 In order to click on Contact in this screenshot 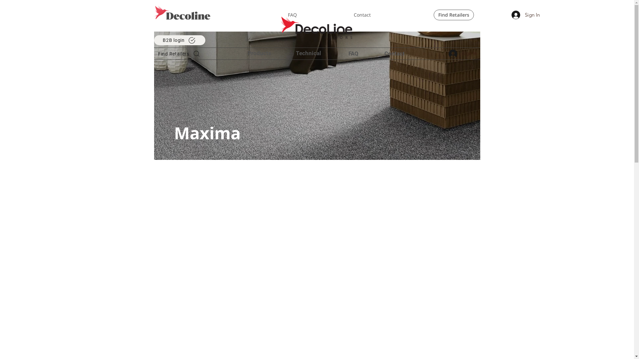, I will do `click(385, 15)`.